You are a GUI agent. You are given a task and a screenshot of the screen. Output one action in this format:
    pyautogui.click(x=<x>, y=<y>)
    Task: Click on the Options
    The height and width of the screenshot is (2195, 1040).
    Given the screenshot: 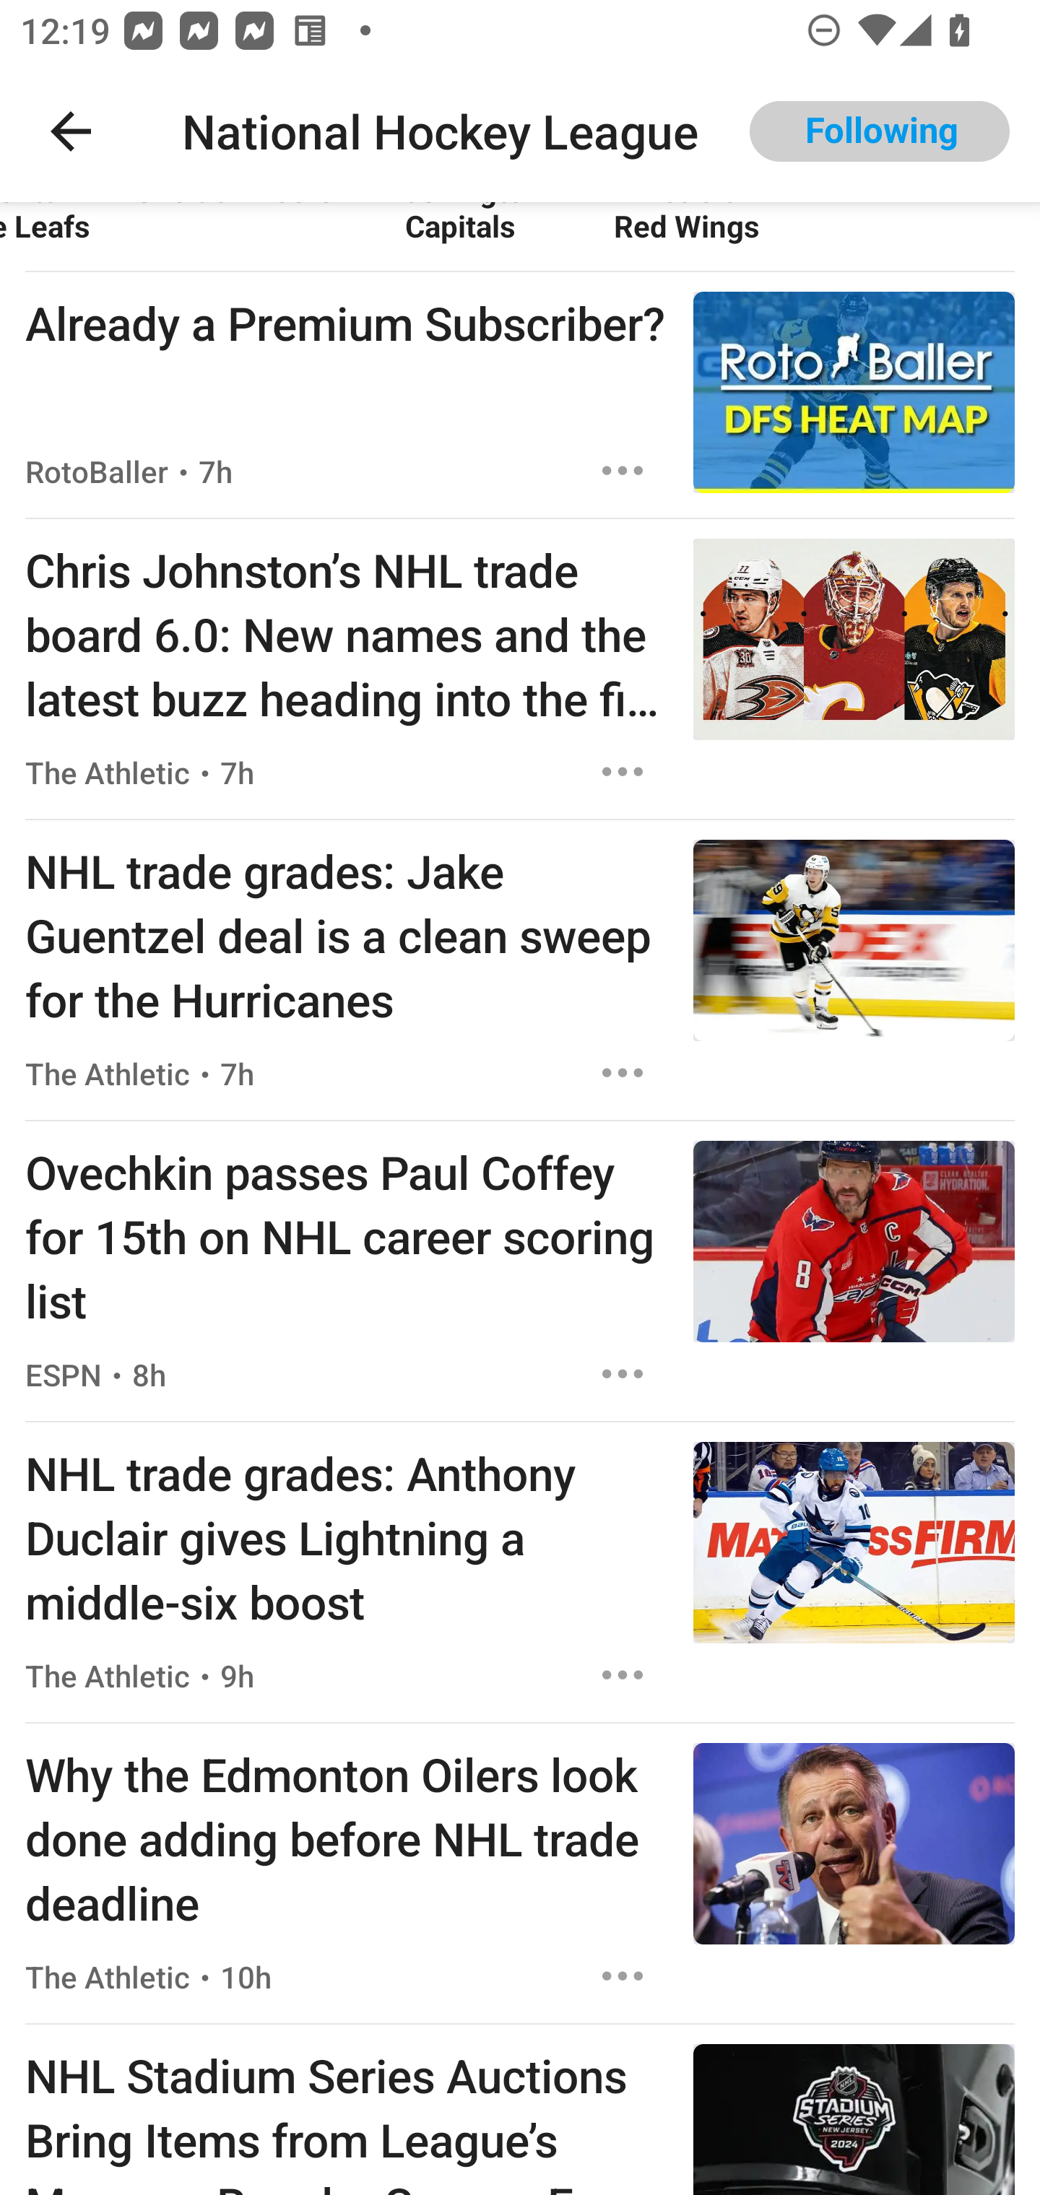 What is the action you would take?
    pyautogui.click(x=623, y=1073)
    